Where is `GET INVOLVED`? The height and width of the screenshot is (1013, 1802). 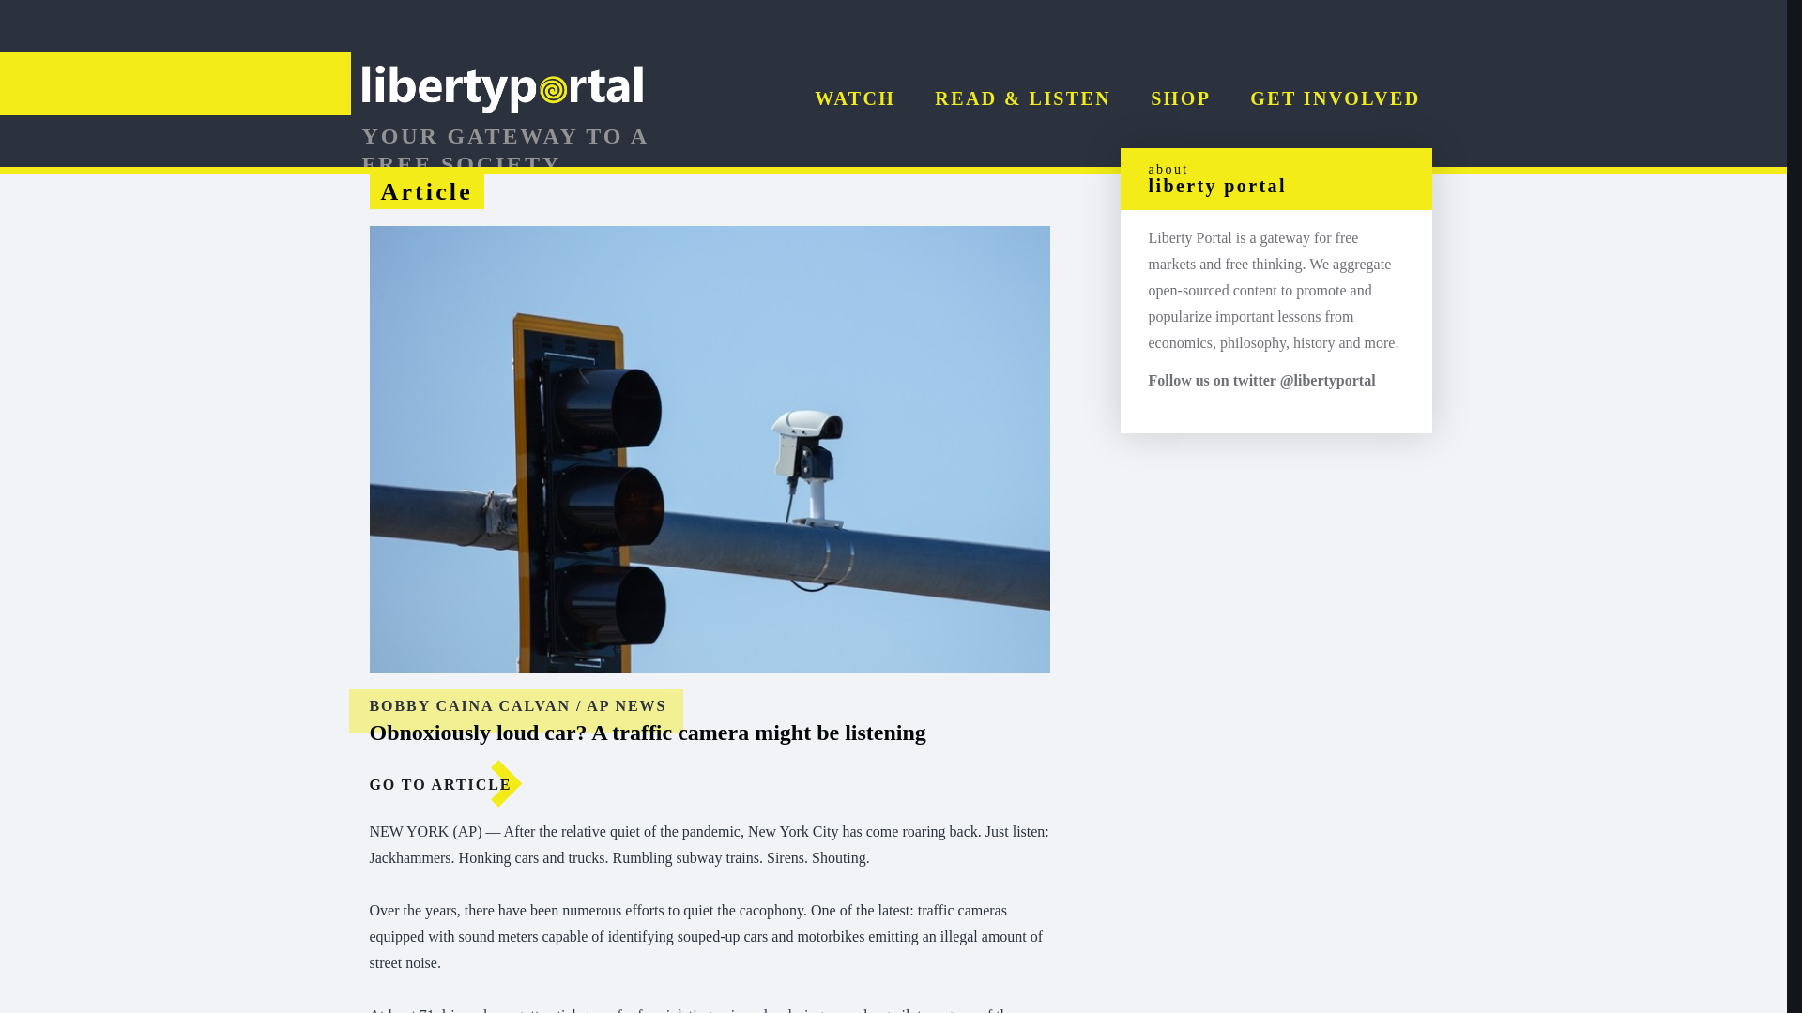
GET INVOLVED is located at coordinates (1335, 98).